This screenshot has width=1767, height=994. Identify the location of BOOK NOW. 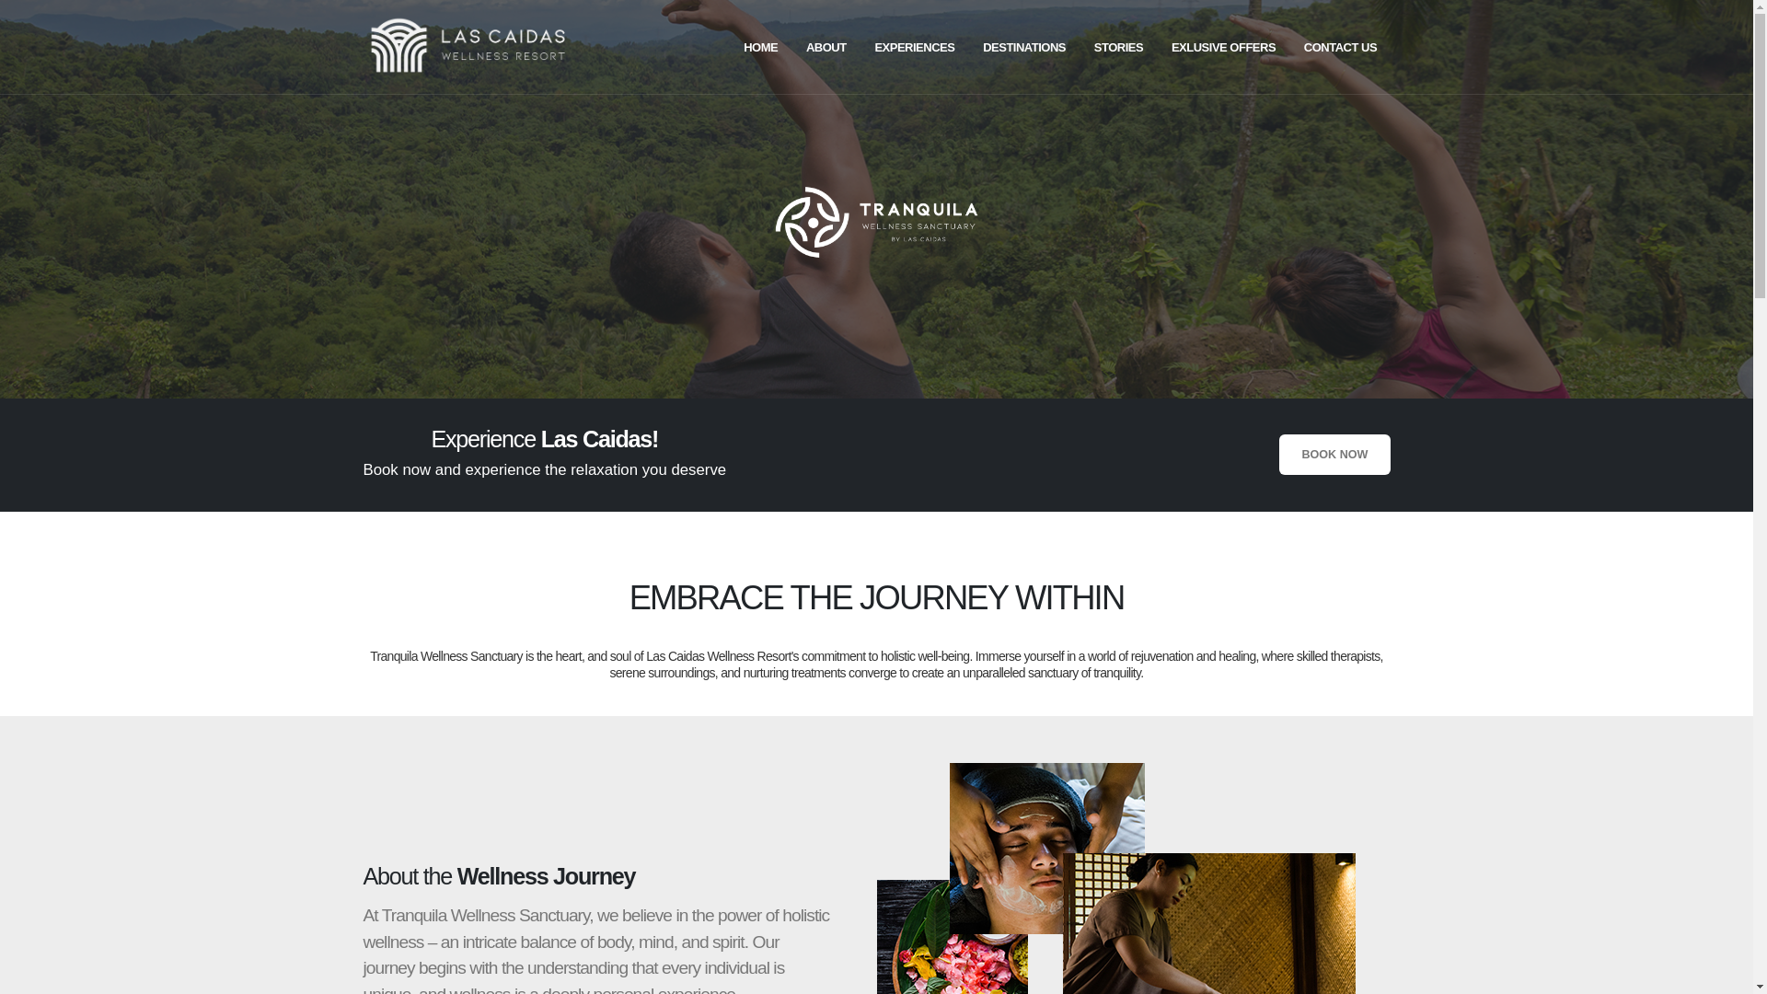
(1334, 455).